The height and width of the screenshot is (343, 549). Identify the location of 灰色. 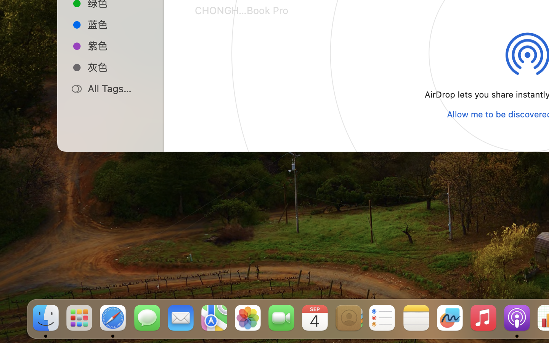
(119, 67).